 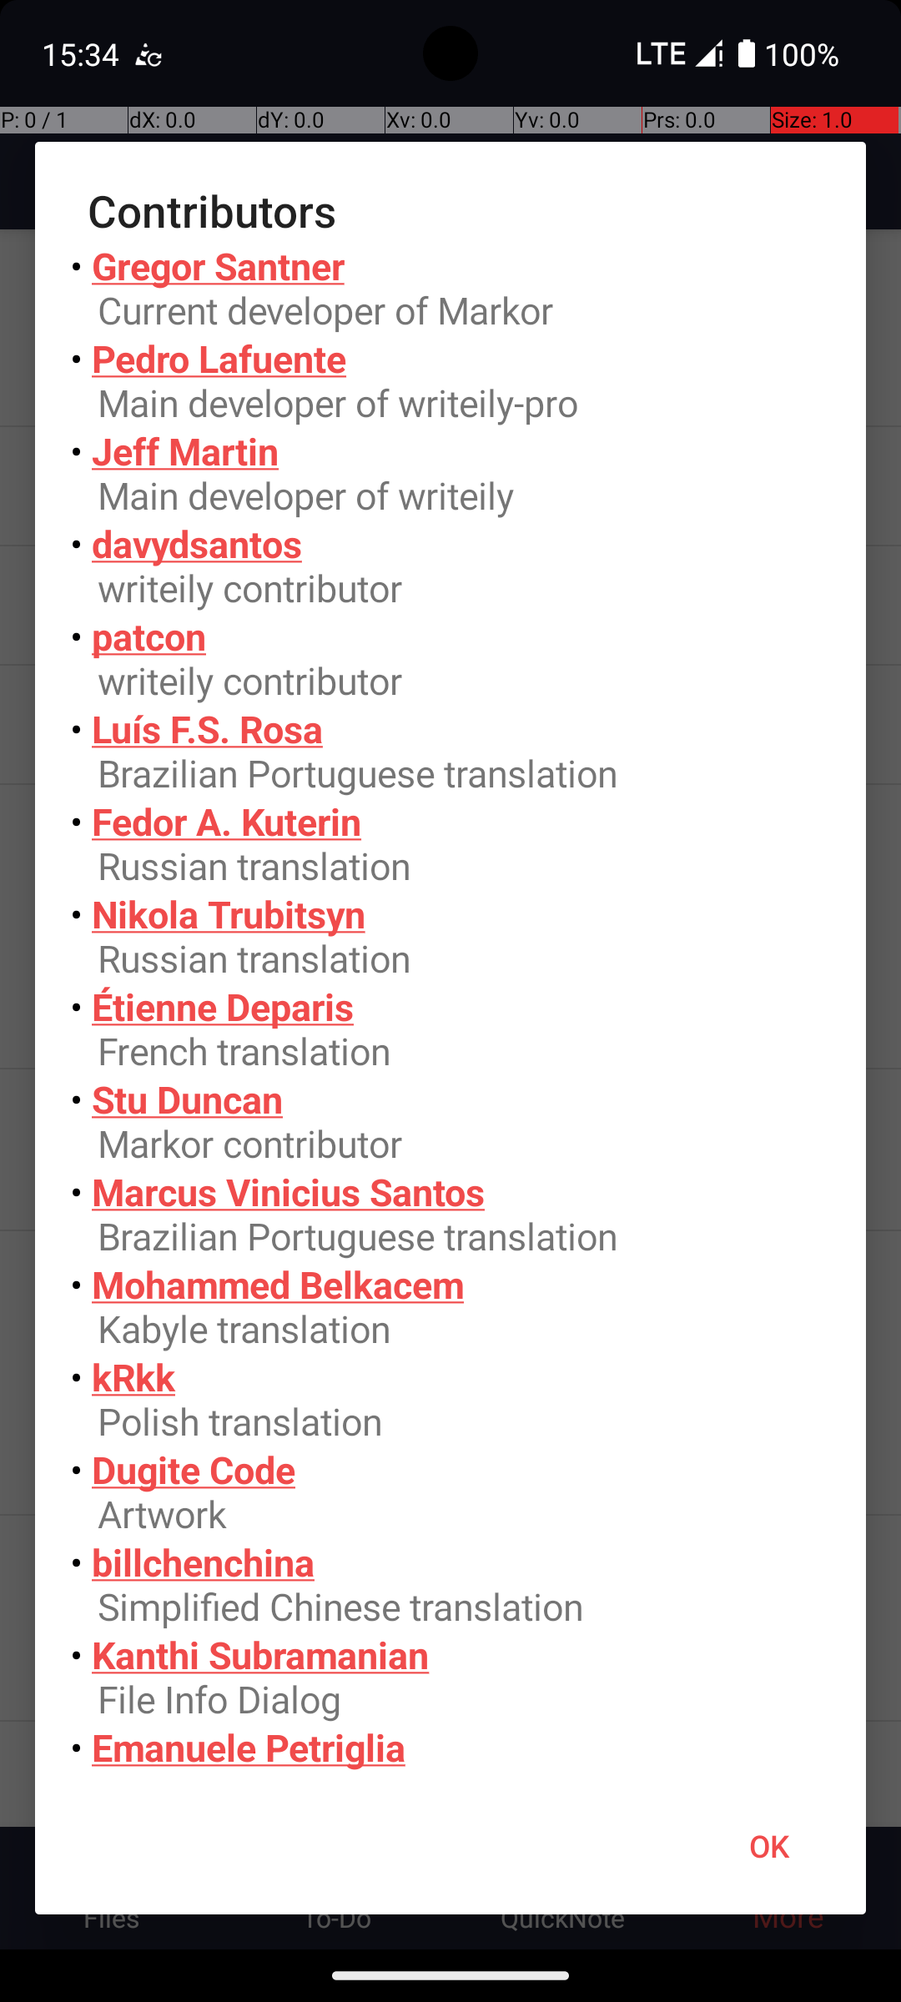 What do you see at coordinates (450, 1009) in the screenshot?
I see `• Gregor Santner
   Current developer of Markor
• Pedro Lafuente
   Main developer of writeily-pro
• Jeff Martin
   Main developer of writeily
• davydsantos
   writeily contributor
• patcon
   writeily contributor
• Luís F.S. Rosa
   Brazilian Portuguese translation
• Fedor A. Kuterin
   Russian translation
• Nikola Trubitsyn
   Russian translation
• Étienne Deparis
   French translation
• Stu Duncan
   Markor contributor
• Marcus Vinicius Santos
   Brazilian Portuguese translation
• Mohammed Belkacem
   Kabyle translation
• kRkk
   Polish translation
• Dugite Code
   Artwork
• billchenchina
   Simplified Chinese translation
• Kanthi Subramanian
   File Info Dialog
• Emanuele Petriglia
   Italian translation
• Tiago Danin
   Brazilian Portuguese translation
• Jesica Chu
   Spanish and Traiditonal Chinese translation
• Ankush S Shetkar
   Added Chrome custom tabs for urls
• Lars Pontoppidan
   Danish translation
• Amaya Lim
   Improve project description
• Jawkwon Im
   Add keep screen on
• Mark Goldman
   Added sorting for todo.txt, improved wiki
• natanelho
   Hebrew translation
• Alexander Sachse
   Added simple word counter
• Kyle Phelps
   Added functionality to share multiple files from file browser
• Vladislav Glinsky
   Ukrainian/Russian translations
• David Hebbeker
   Added tooltips for text actions.
• Harshad Srinivasan
   Added functionality to handle leading spaces in lists.
• Niels
   Added encryption for textfile contents.
• Helguli
   Added fast scroll to editor.
• Patricia Heimfarth
   Added checkbox for todo completion date
• Peter Schwede
   Added Zim-Wiki support.
• Frederic Jacob
   Added Zim-Wiki highlighting, text actions, view mode, page creation.
• Winston Feng
   Support spaces in URL.
• k3b
   Added CSV-Support.
` at bounding box center [450, 1009].